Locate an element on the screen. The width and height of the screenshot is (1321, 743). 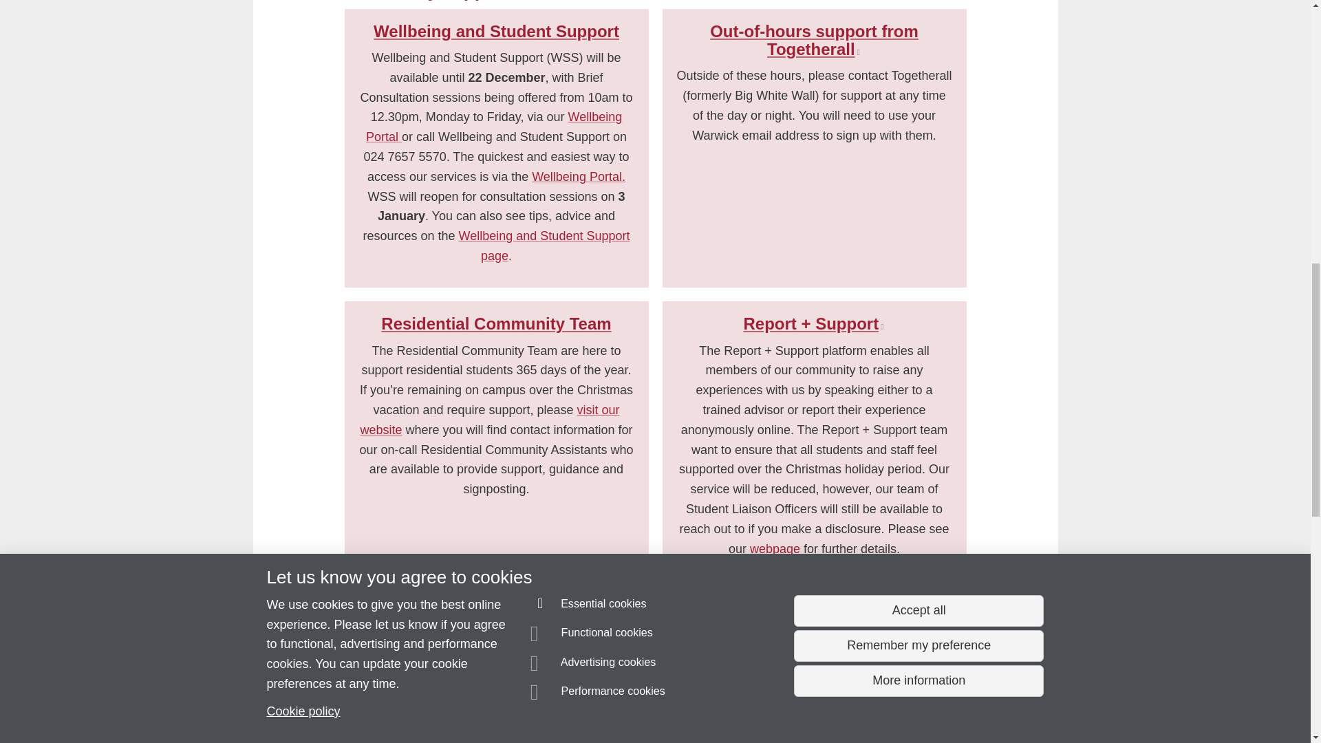
visit our website is located at coordinates (489, 420).